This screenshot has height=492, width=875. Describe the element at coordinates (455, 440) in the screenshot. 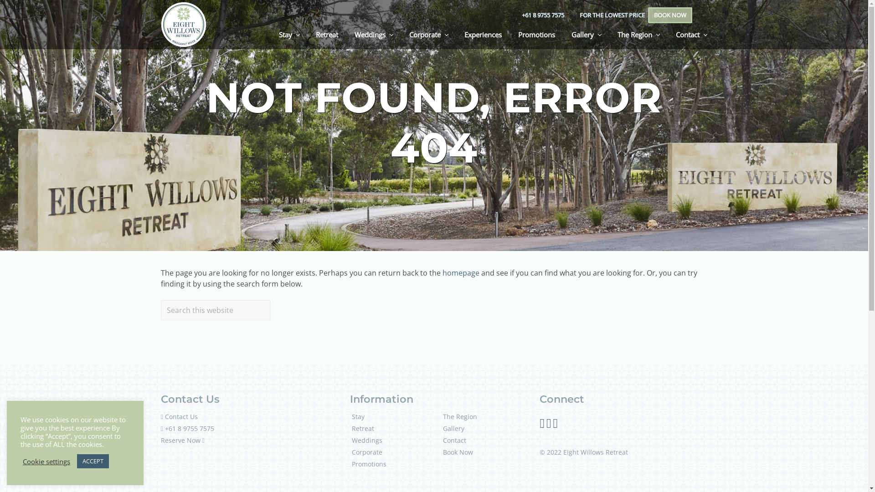

I see `Contact` at that location.